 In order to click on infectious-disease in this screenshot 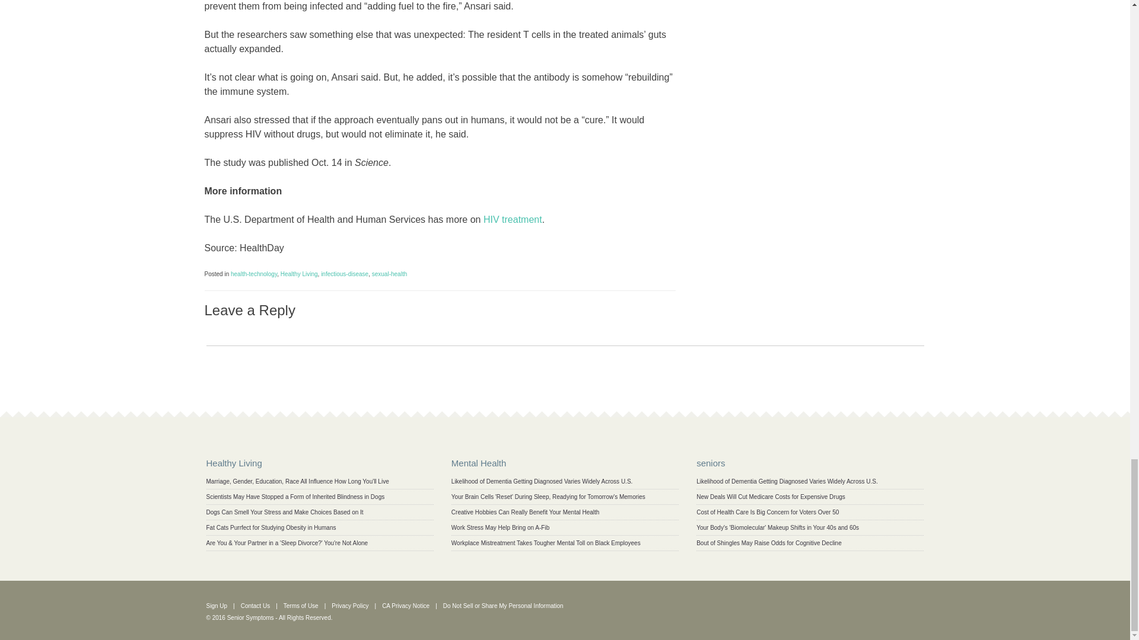, I will do `click(344, 274)`.